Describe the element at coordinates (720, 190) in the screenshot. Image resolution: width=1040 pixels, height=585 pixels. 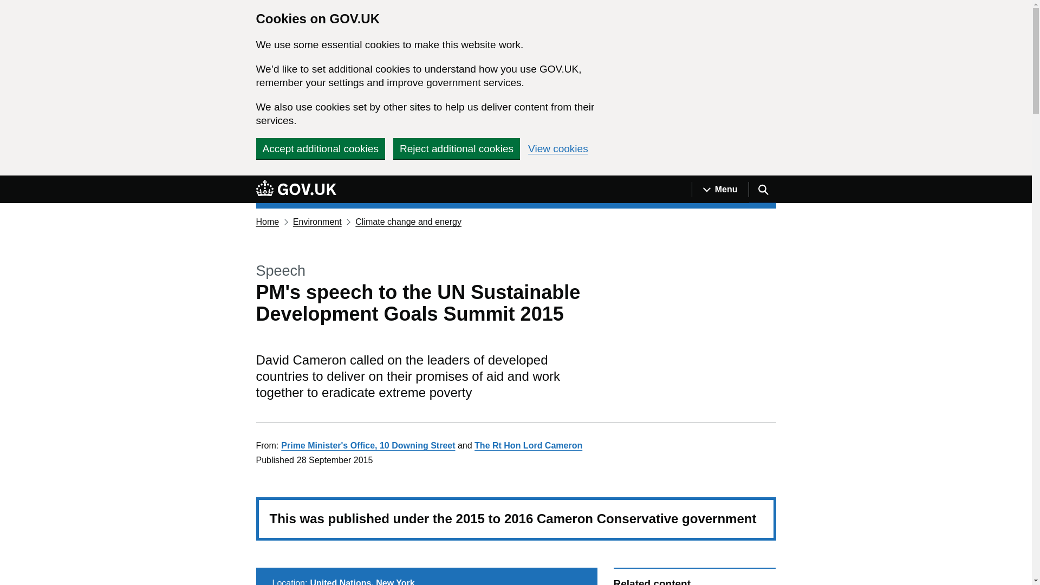
I see `Menu` at that location.